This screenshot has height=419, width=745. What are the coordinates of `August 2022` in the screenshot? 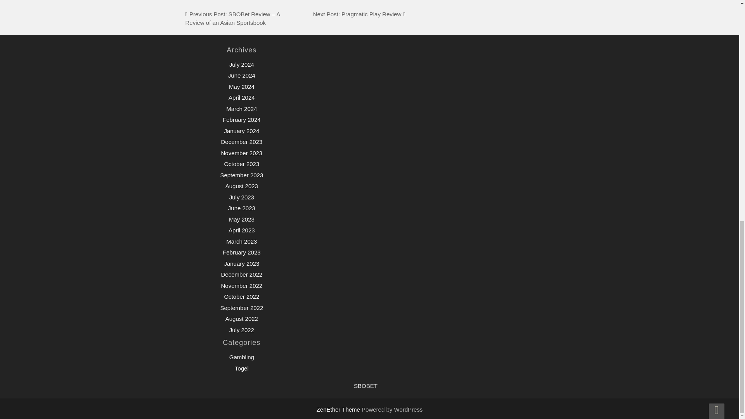 It's located at (241, 319).